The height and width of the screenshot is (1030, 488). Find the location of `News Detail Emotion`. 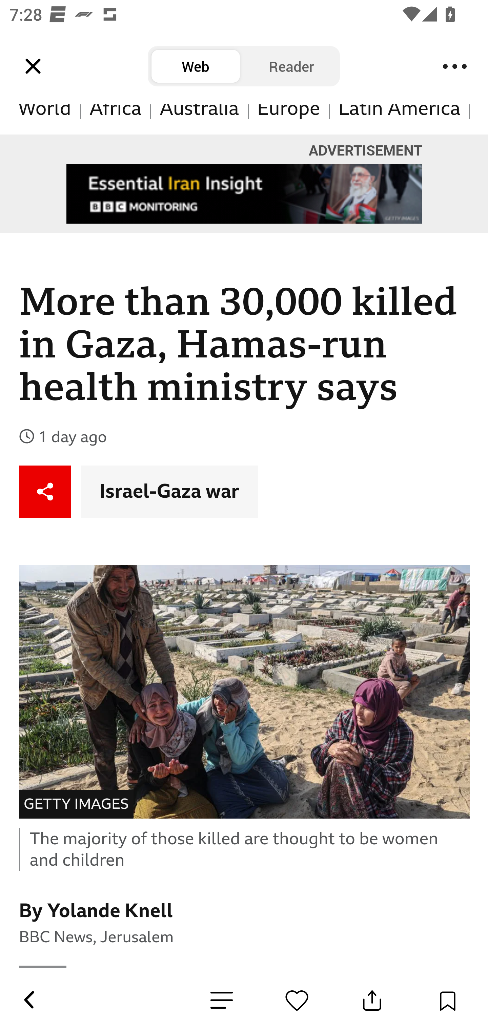

News Detail Emotion is located at coordinates (222, 1000).